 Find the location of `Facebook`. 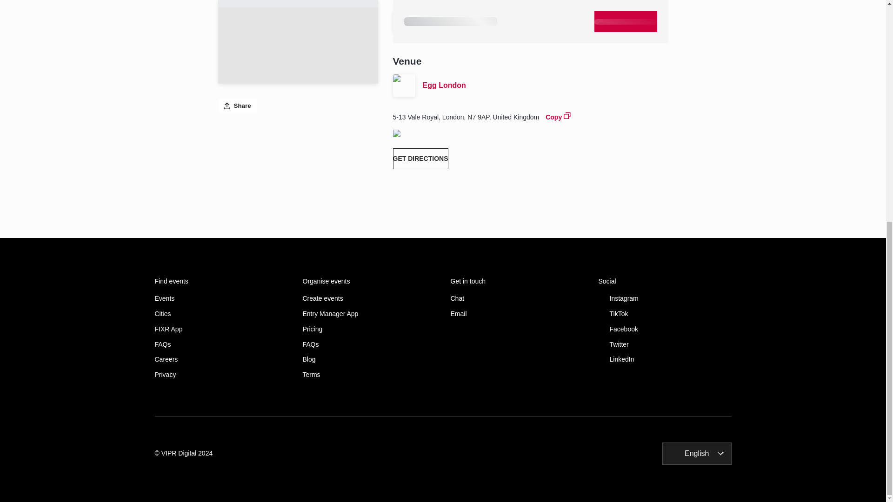

Facebook is located at coordinates (665, 329).